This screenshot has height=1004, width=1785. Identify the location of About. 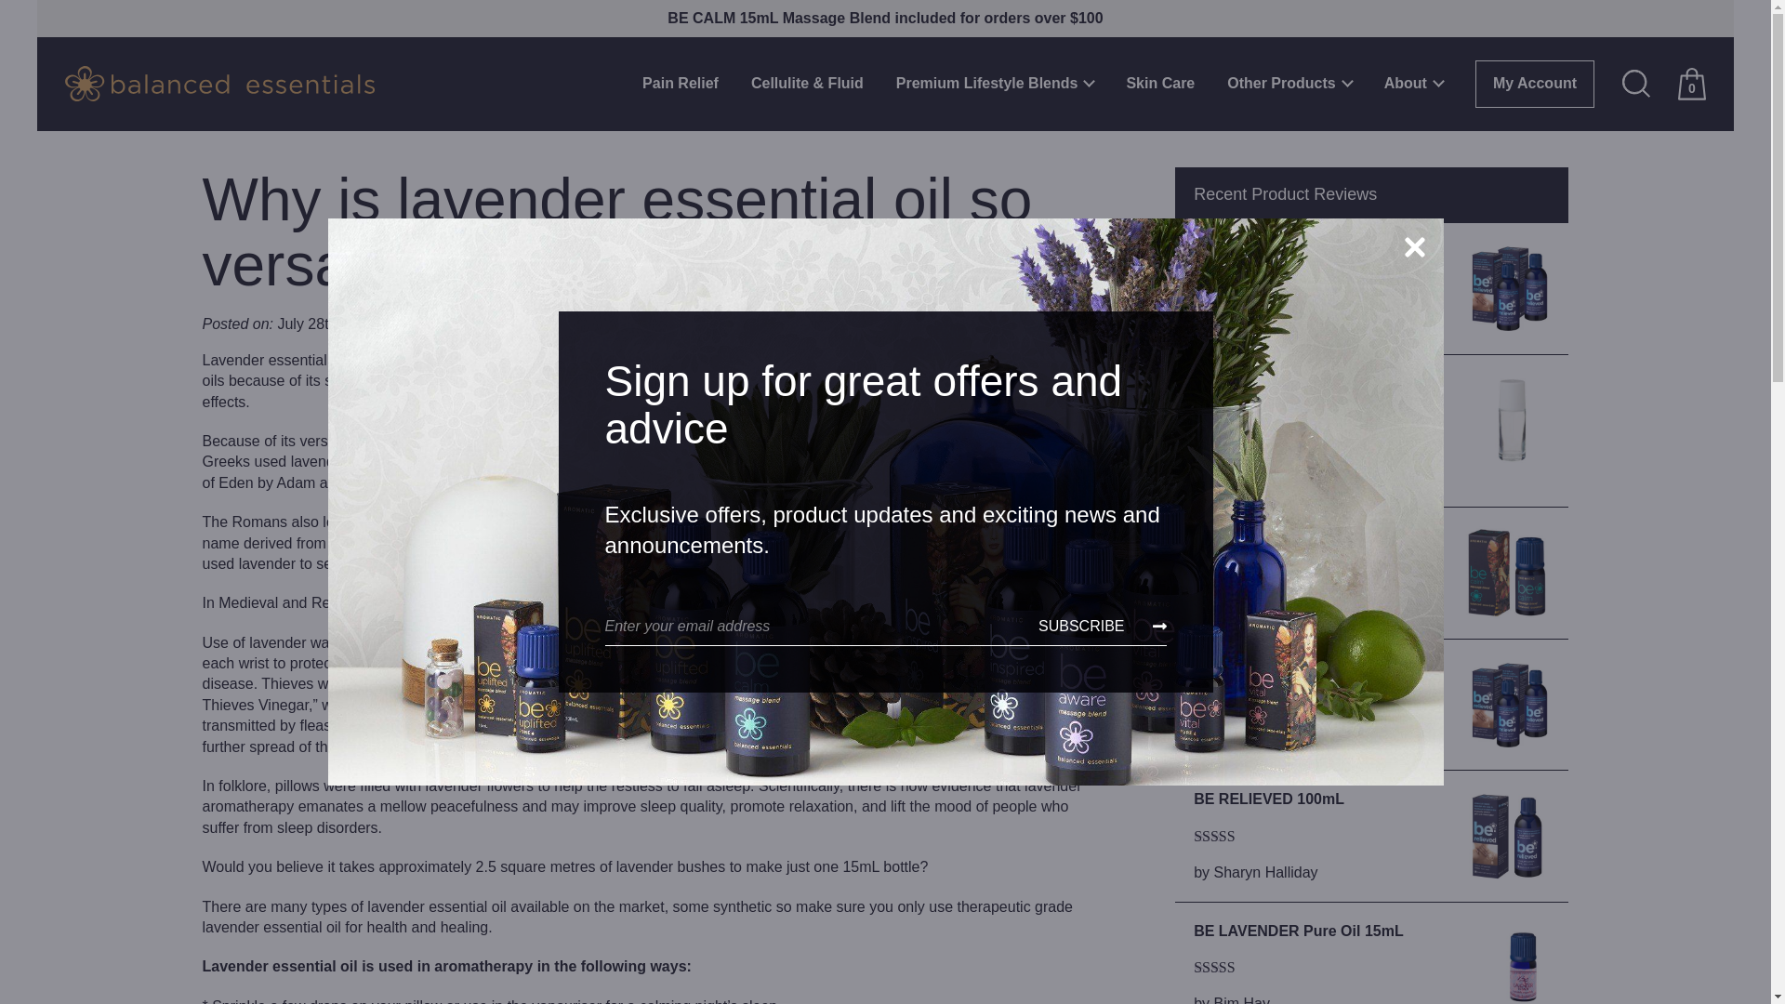
(1413, 84).